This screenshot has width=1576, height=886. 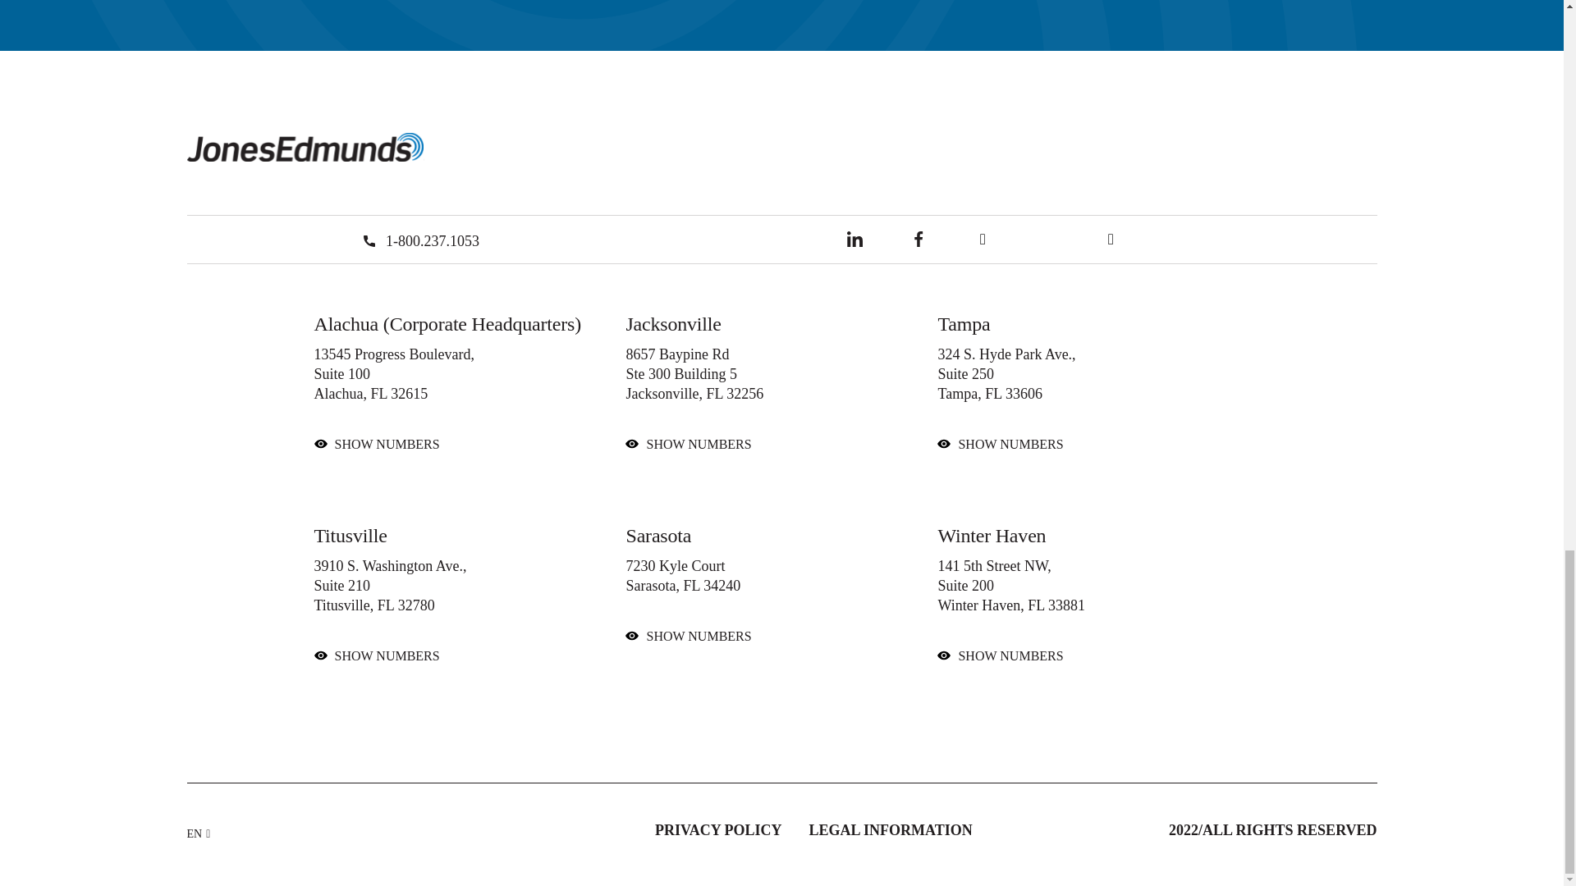 I want to click on 1-800.237.1053, so click(x=420, y=241).